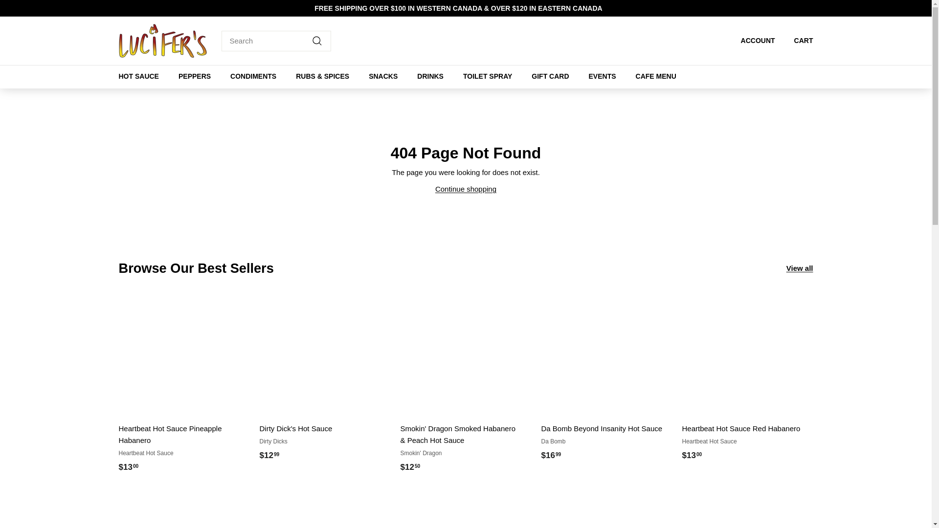 The image size is (939, 528). I want to click on Lucifer's House of Heat on Facebook, so click(810, 8).